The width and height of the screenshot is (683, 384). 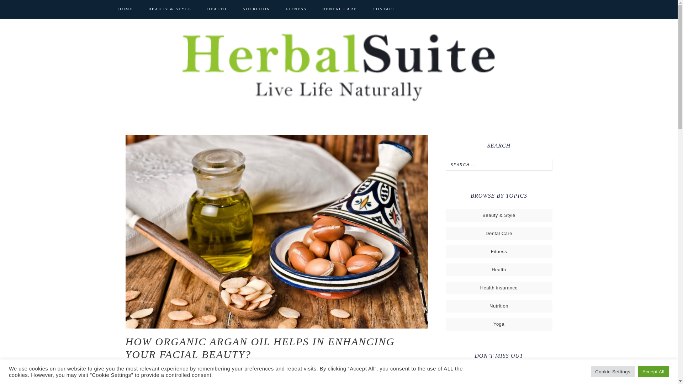 I want to click on Nutrition, so click(x=499, y=306).